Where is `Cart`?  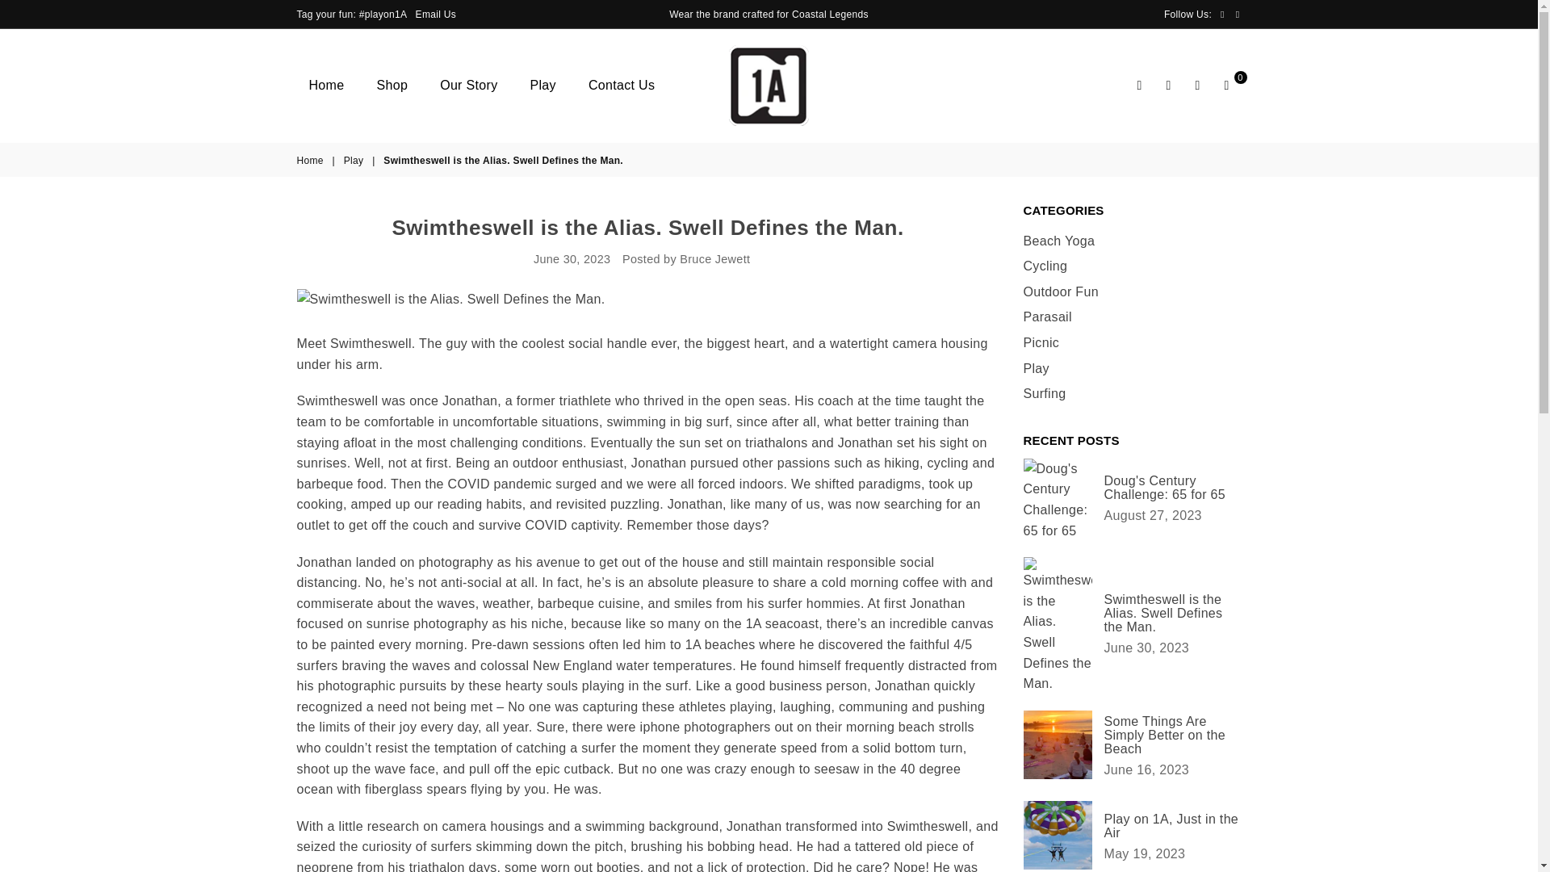 Cart is located at coordinates (1226, 85).